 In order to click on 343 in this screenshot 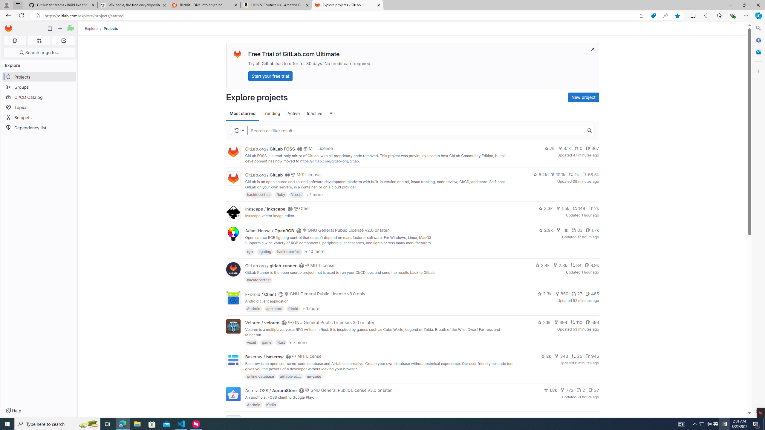, I will do `click(561, 356)`.